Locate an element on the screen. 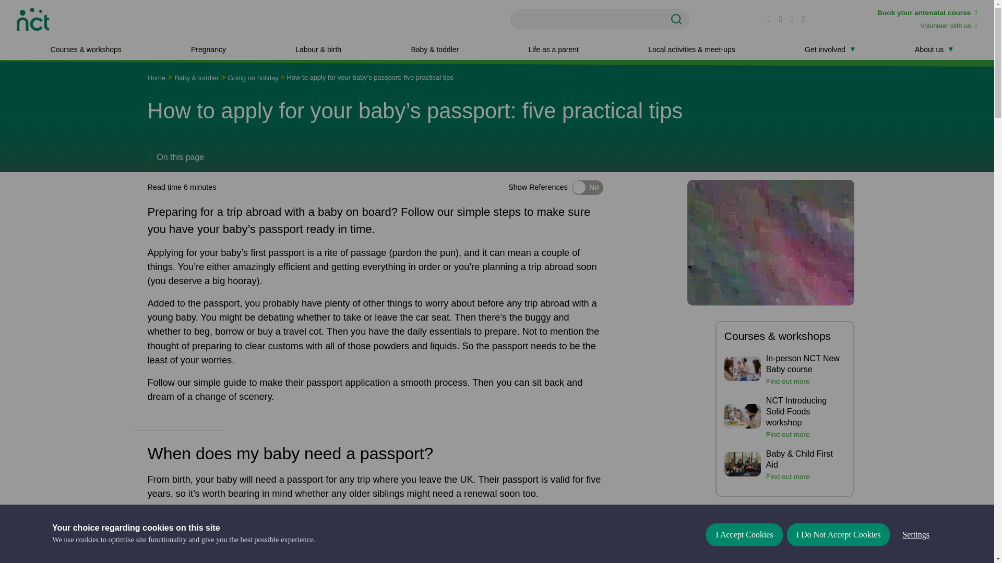  Enter the terms you wish to search for. is located at coordinates (600, 19).